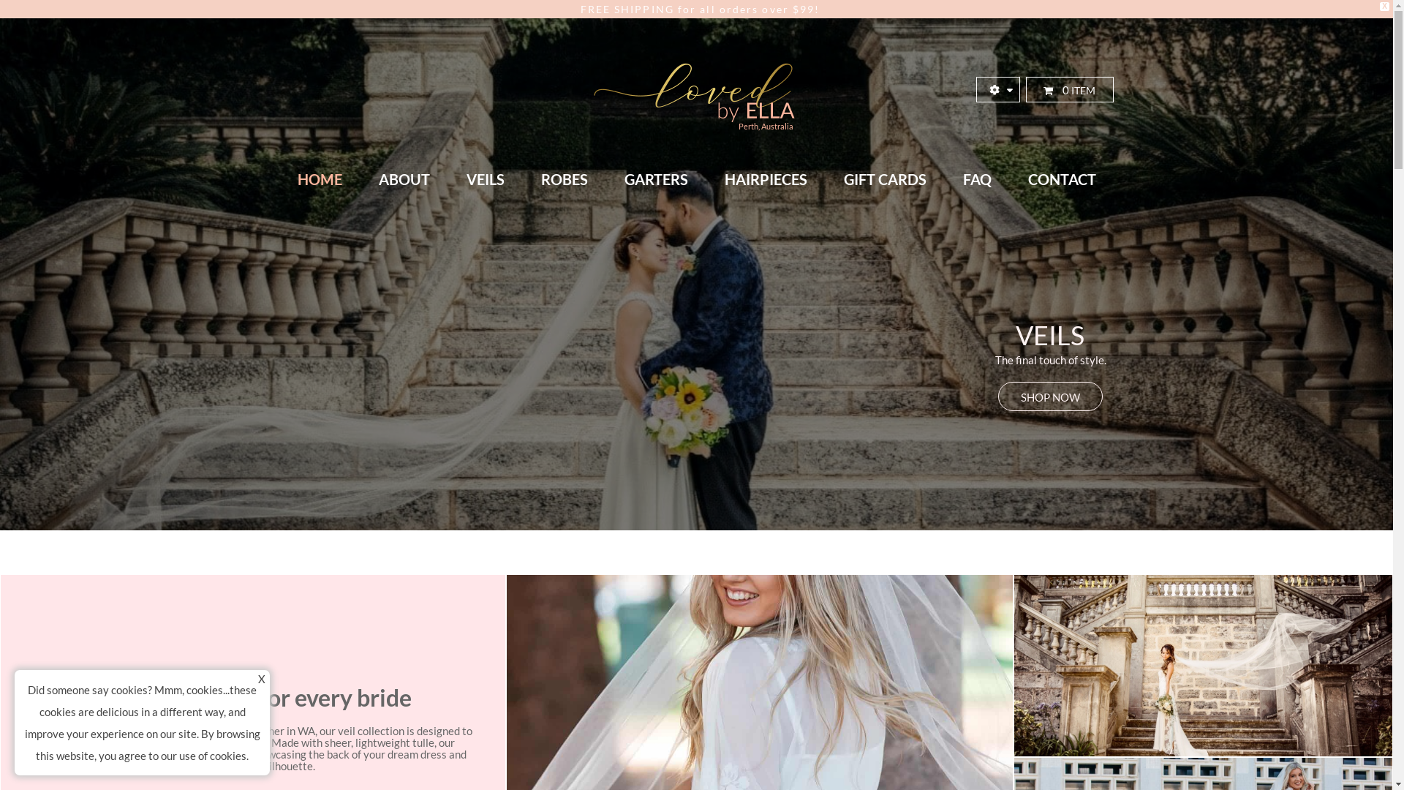 This screenshot has height=790, width=1404. Describe the element at coordinates (696, 89) in the screenshot. I see `lovedbyella` at that location.